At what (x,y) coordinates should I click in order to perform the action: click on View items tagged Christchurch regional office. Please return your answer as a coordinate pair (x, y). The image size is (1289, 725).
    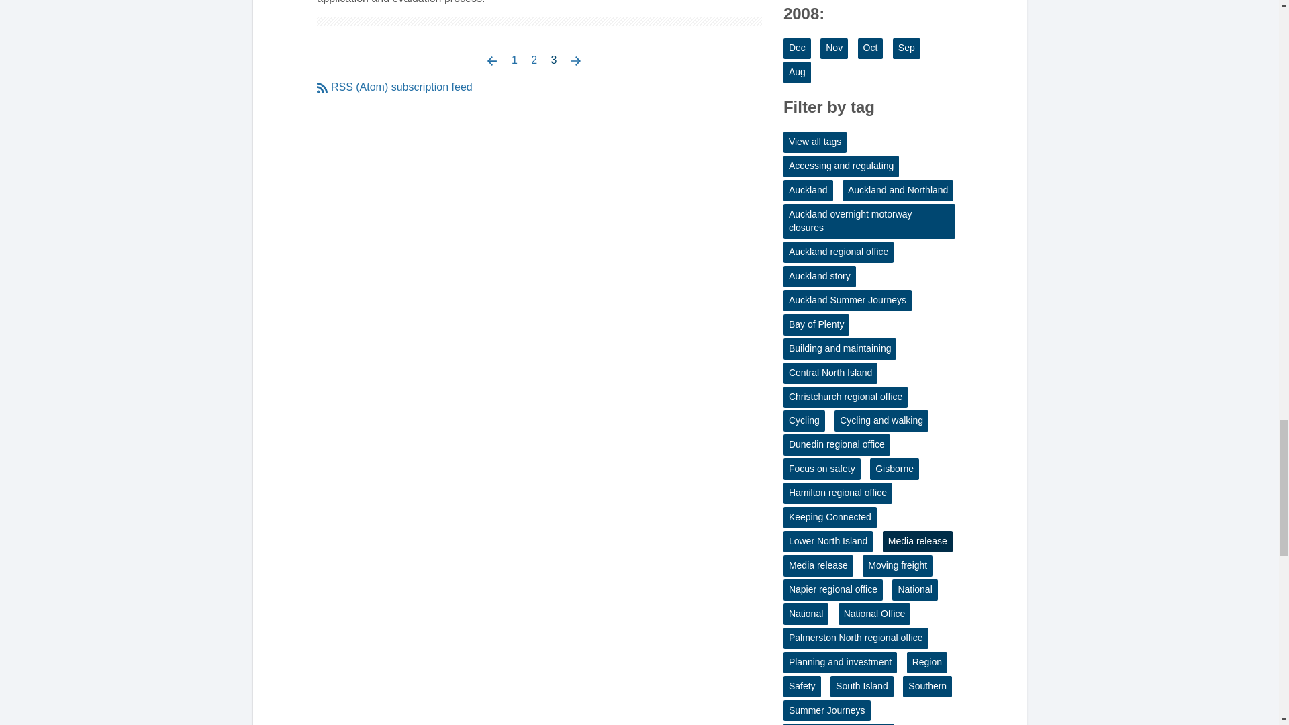
    Looking at the image, I should click on (845, 397).